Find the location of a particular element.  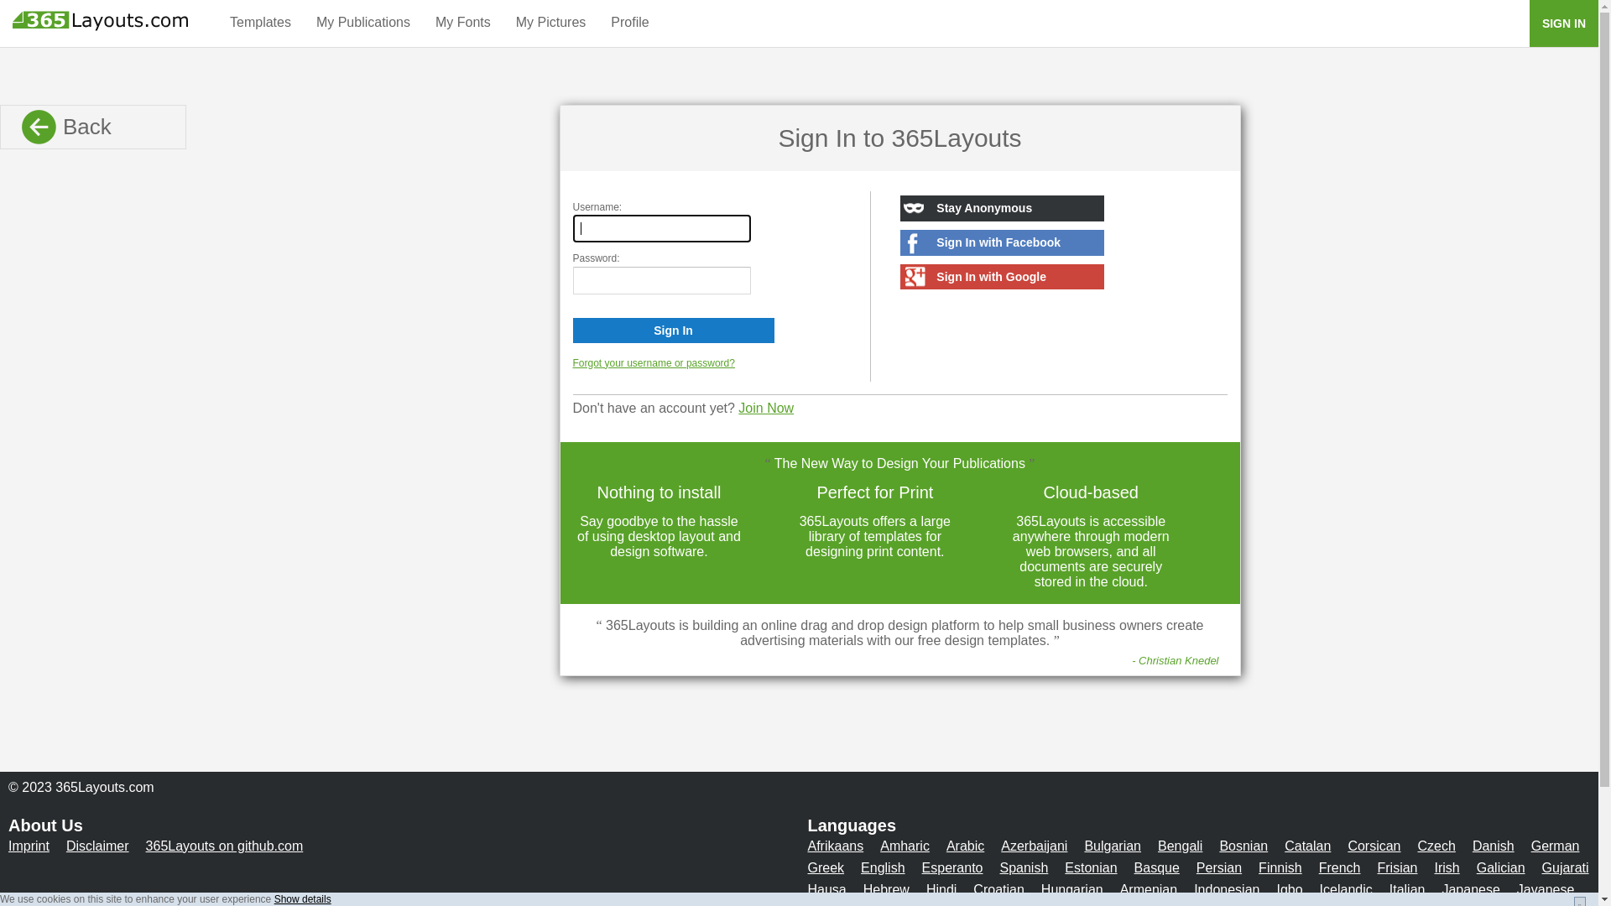

Bosnian is located at coordinates (1243, 846).